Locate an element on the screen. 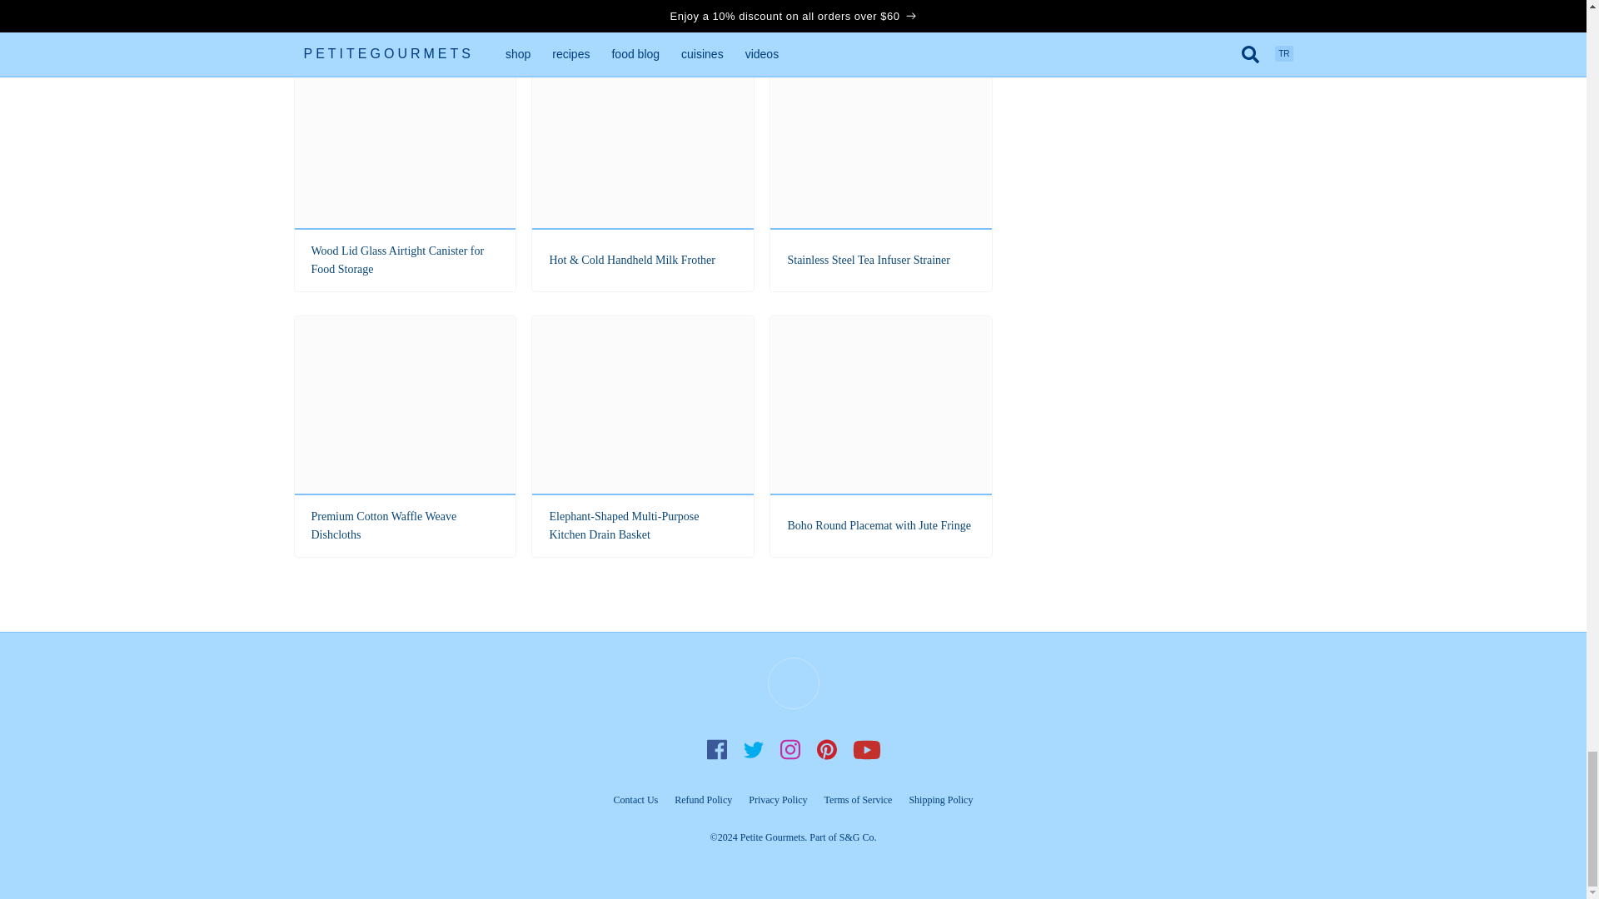 This screenshot has width=1599, height=899. Elephant-Shaped Multi-Purpose Kitchen Drain Basket is located at coordinates (643, 436).